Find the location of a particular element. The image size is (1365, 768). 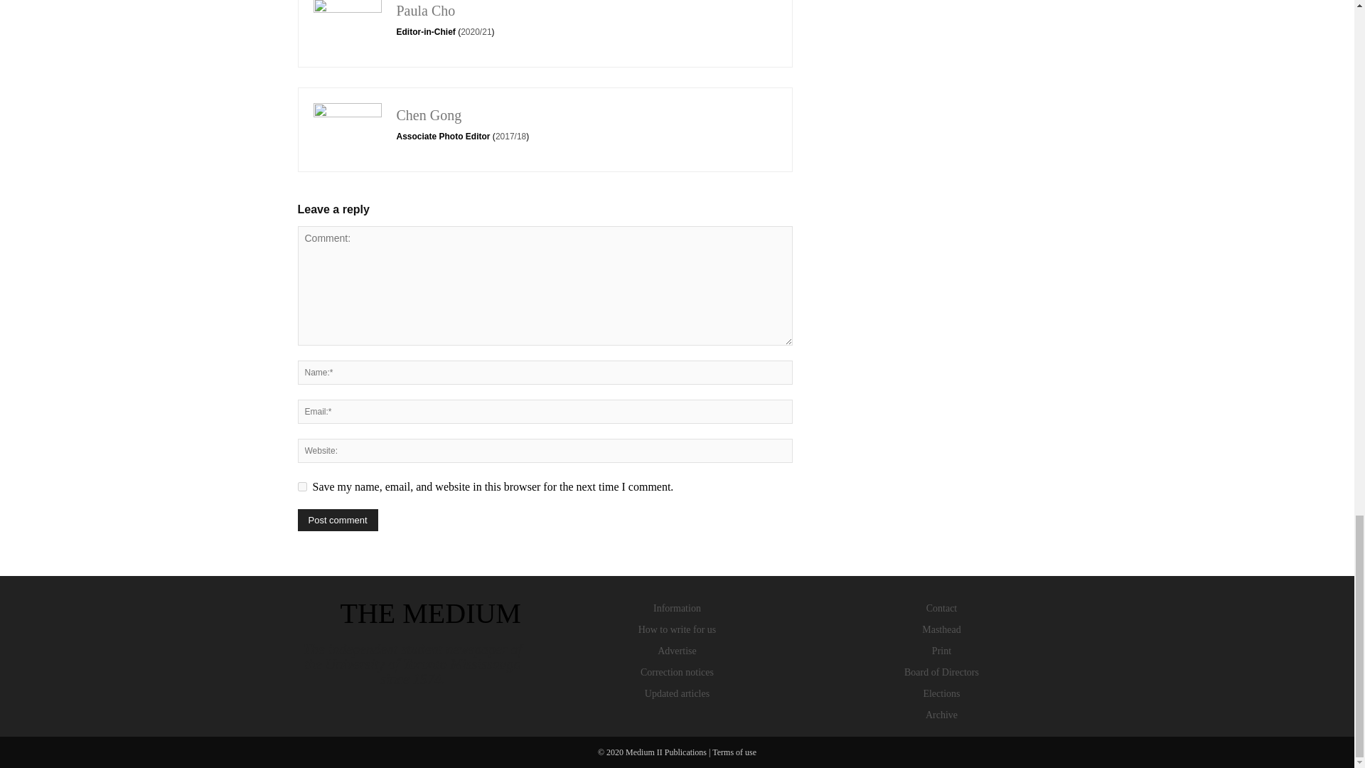

yes is located at coordinates (301, 486).